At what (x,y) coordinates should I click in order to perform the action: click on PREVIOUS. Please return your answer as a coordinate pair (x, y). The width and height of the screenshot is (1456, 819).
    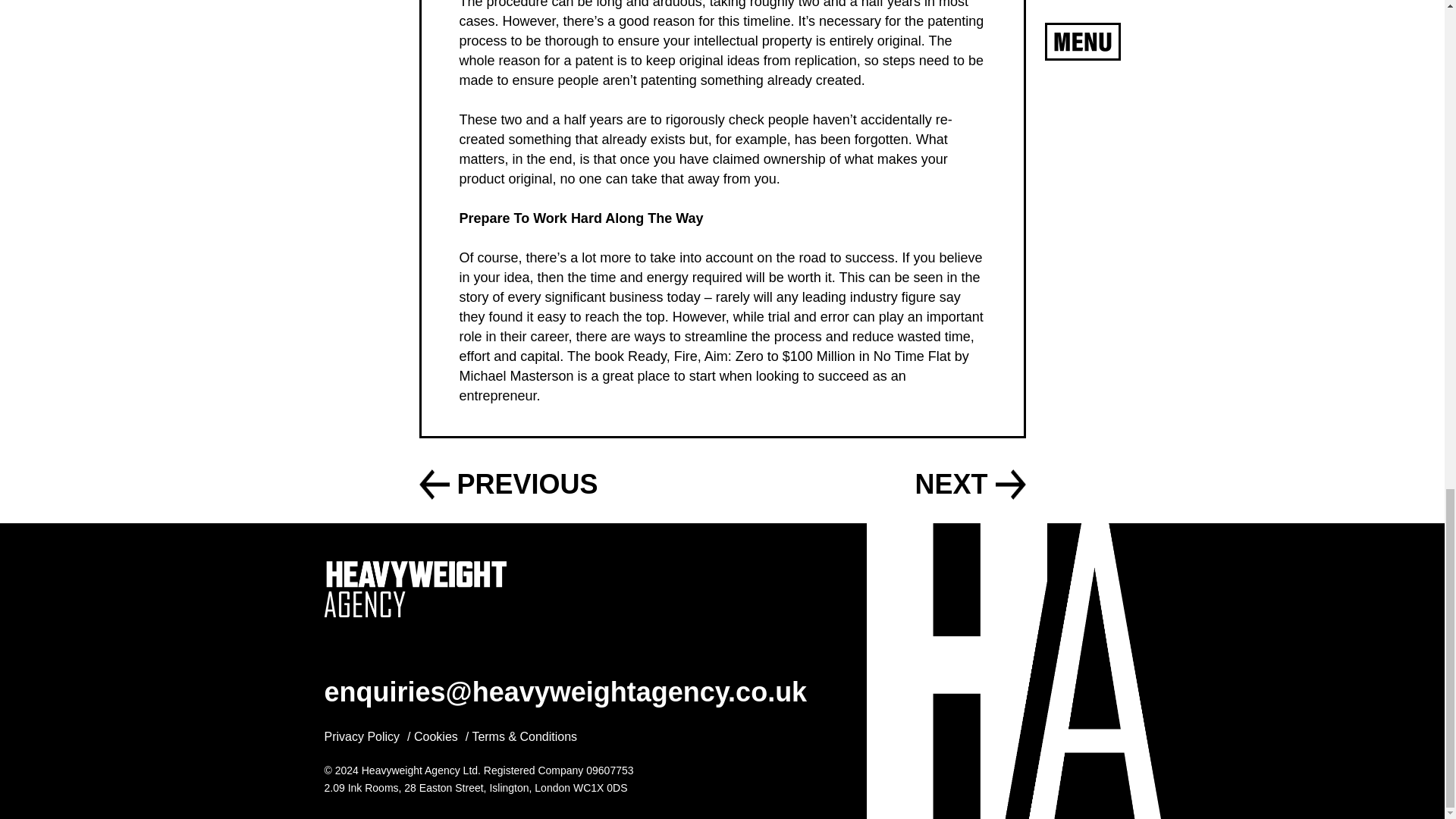
    Looking at the image, I should click on (526, 484).